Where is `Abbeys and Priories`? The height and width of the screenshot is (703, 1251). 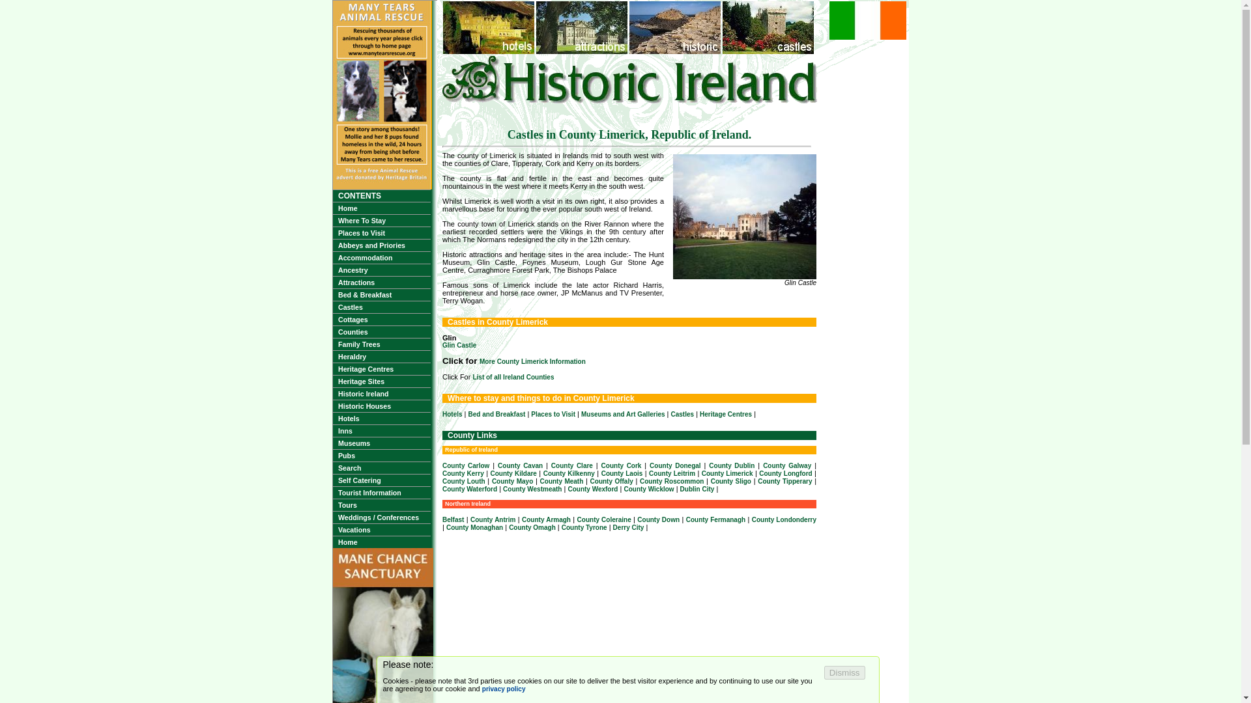
Abbeys and Priories is located at coordinates (381, 245).